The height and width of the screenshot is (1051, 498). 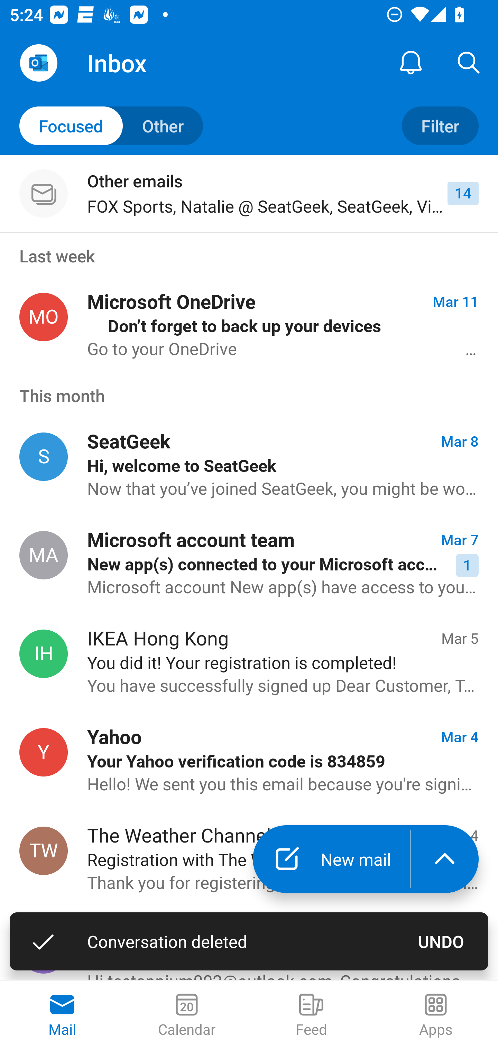 What do you see at coordinates (187, 1016) in the screenshot?
I see `Calendar` at bounding box center [187, 1016].